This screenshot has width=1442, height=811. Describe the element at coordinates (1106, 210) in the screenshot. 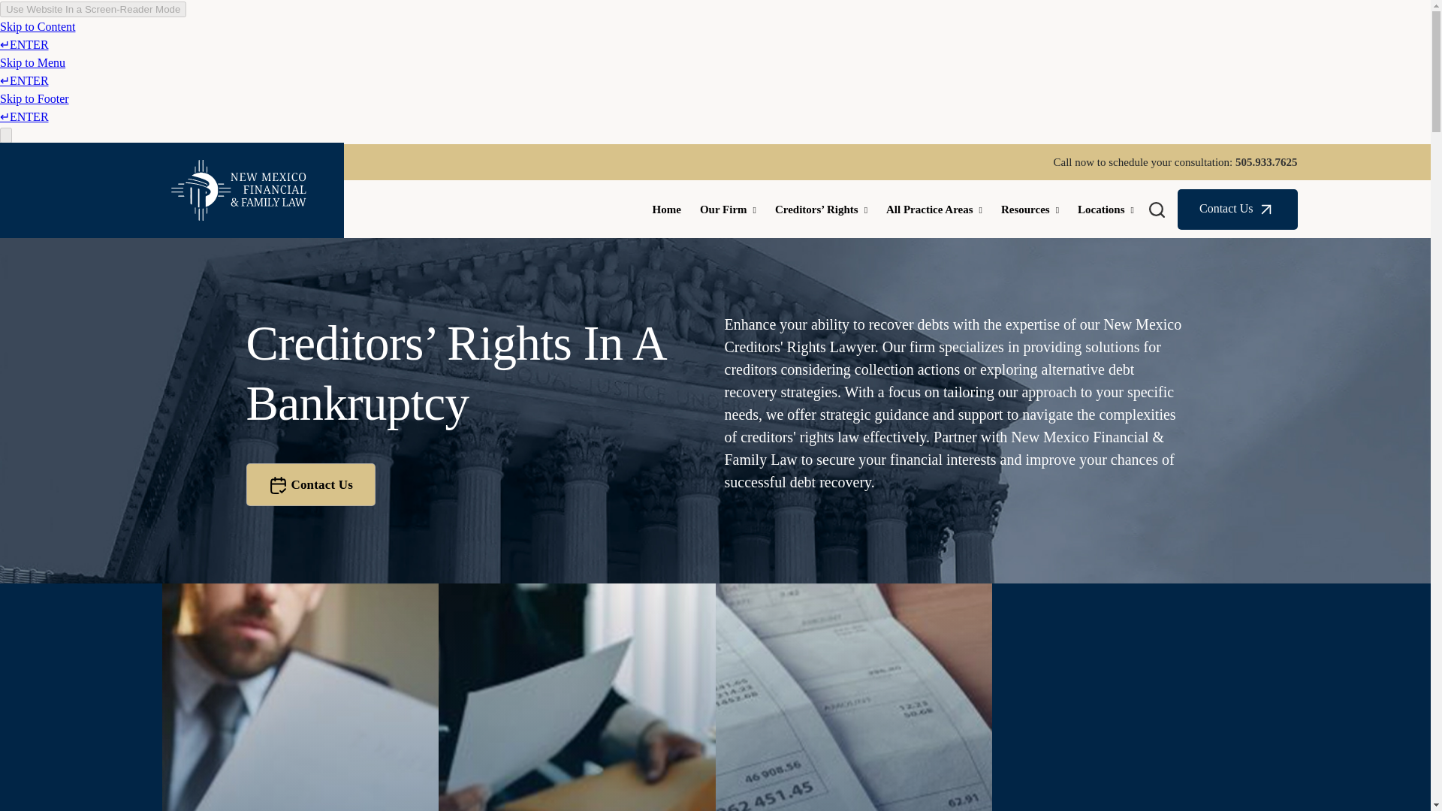

I see `Locations` at that location.